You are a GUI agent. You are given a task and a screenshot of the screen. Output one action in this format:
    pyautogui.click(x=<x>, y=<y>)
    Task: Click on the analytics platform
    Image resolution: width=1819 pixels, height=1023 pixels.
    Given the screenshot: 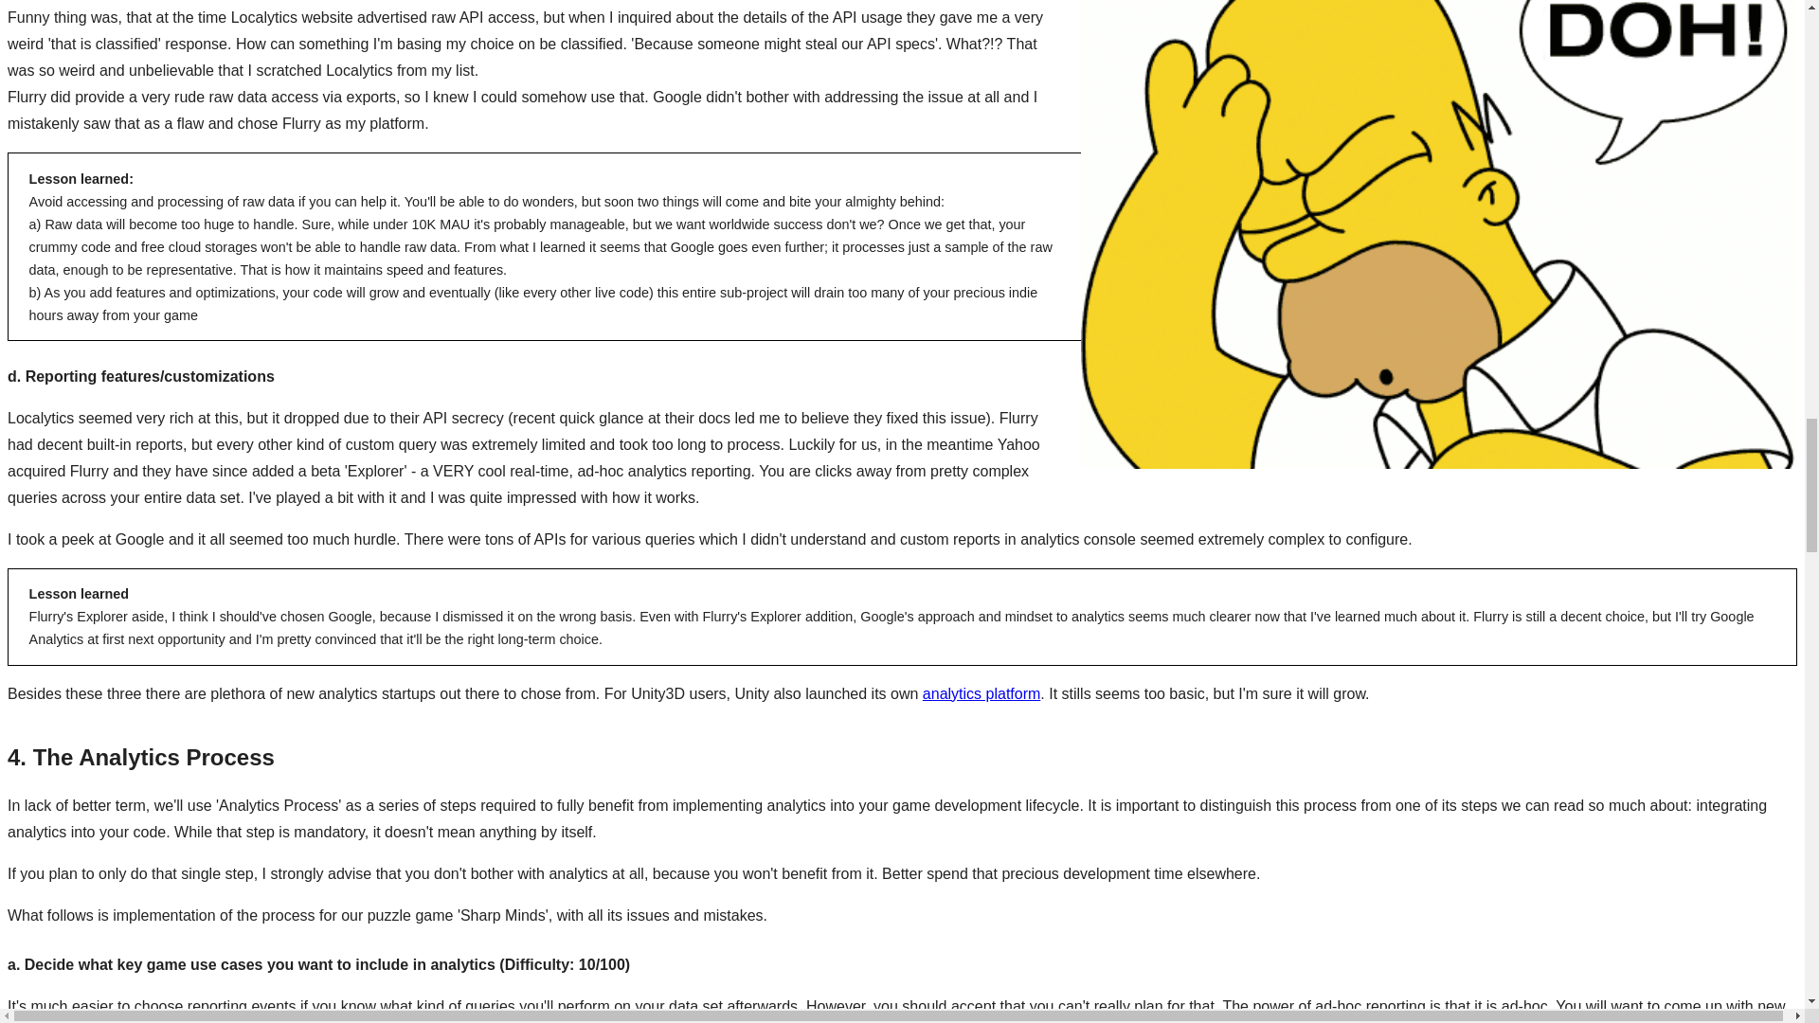 What is the action you would take?
    pyautogui.click(x=982, y=693)
    